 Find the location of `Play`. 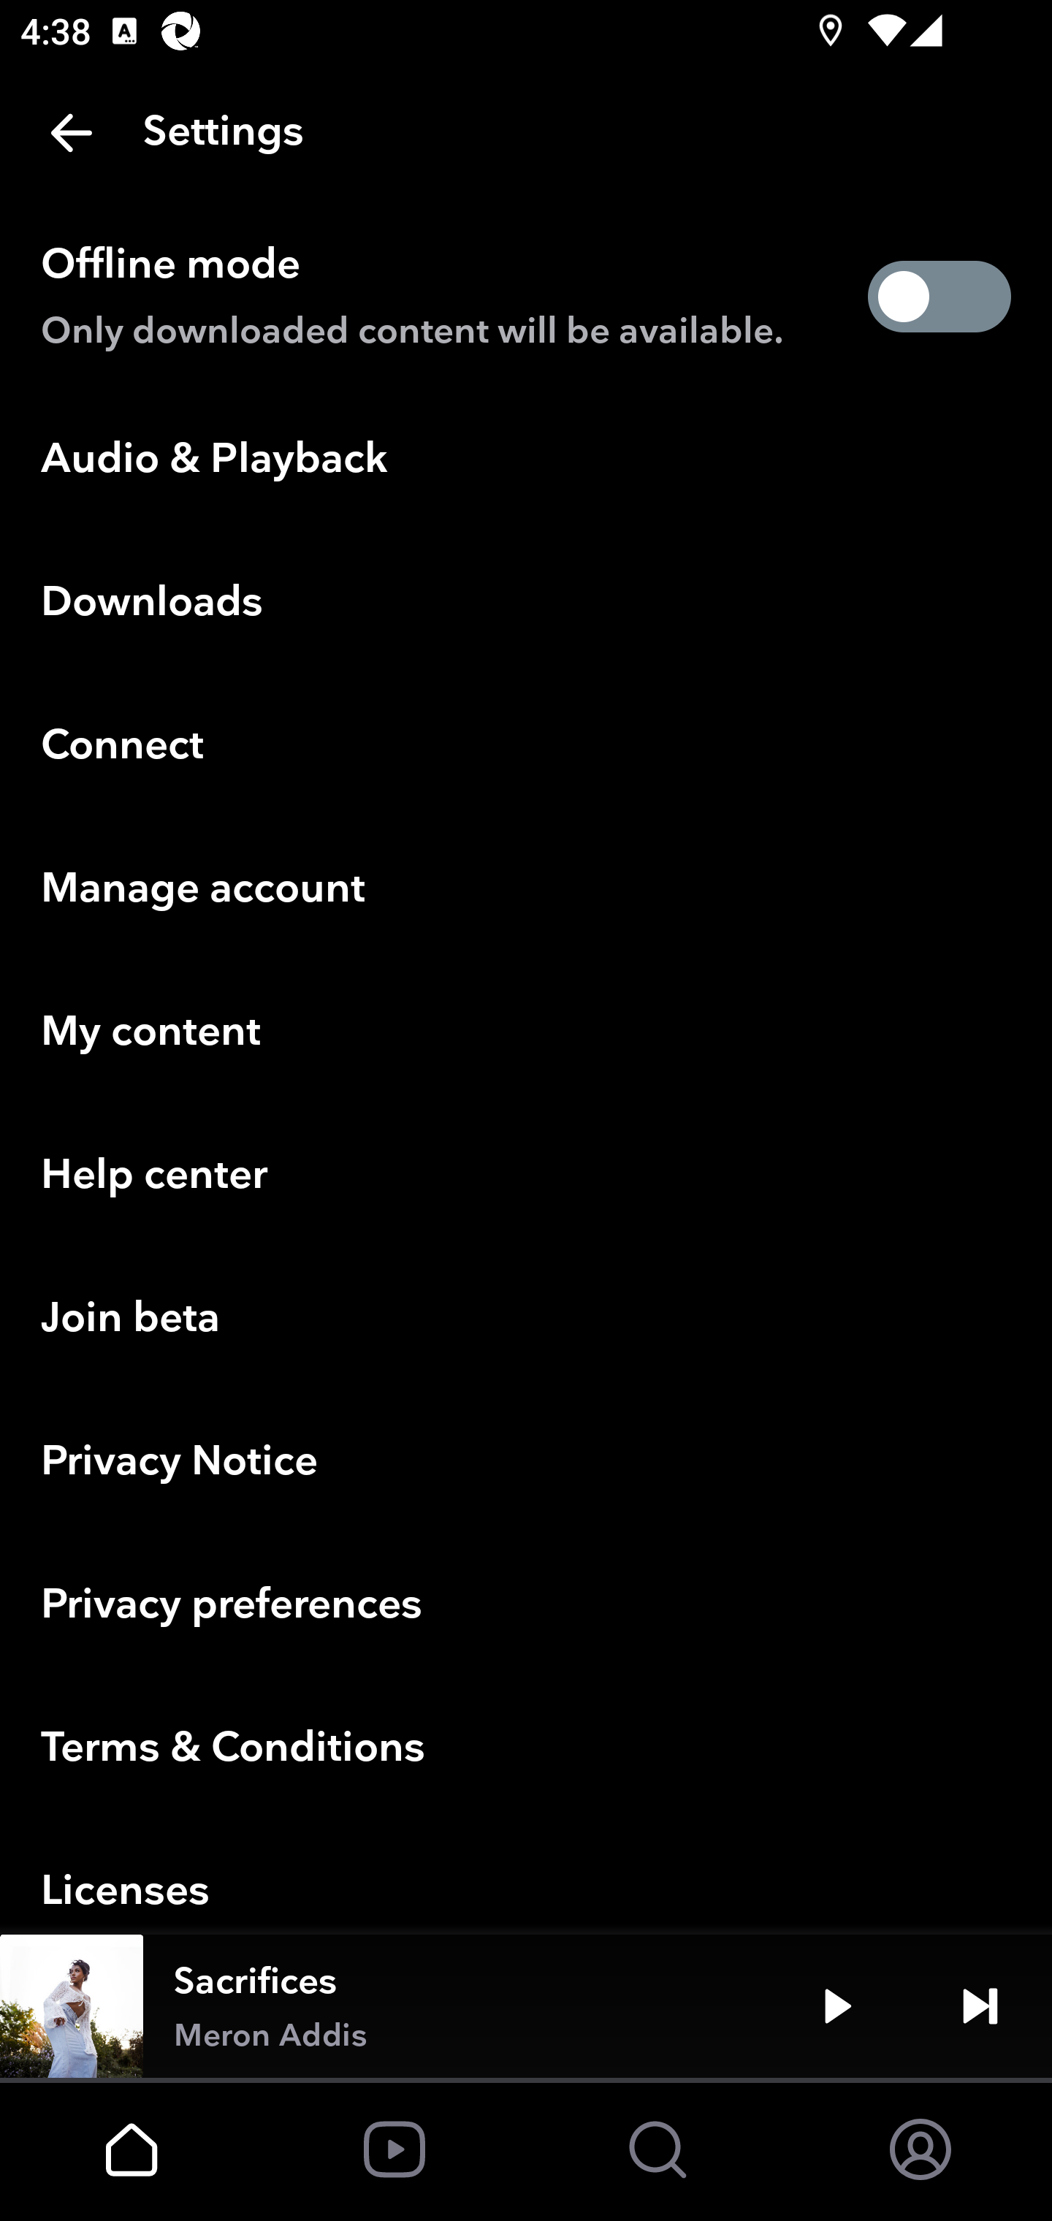

Play is located at coordinates (837, 2006).